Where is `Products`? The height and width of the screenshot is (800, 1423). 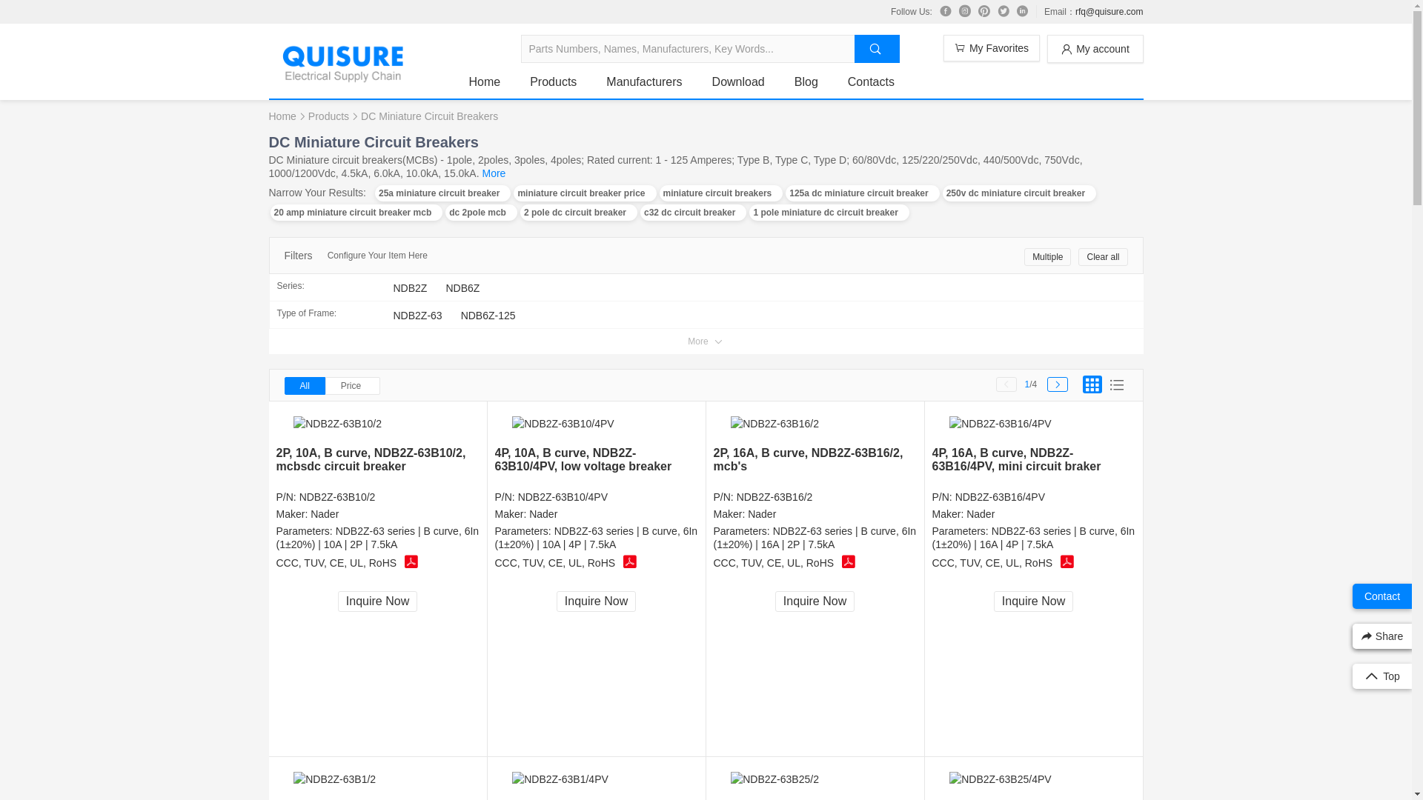
Products is located at coordinates (328, 116).